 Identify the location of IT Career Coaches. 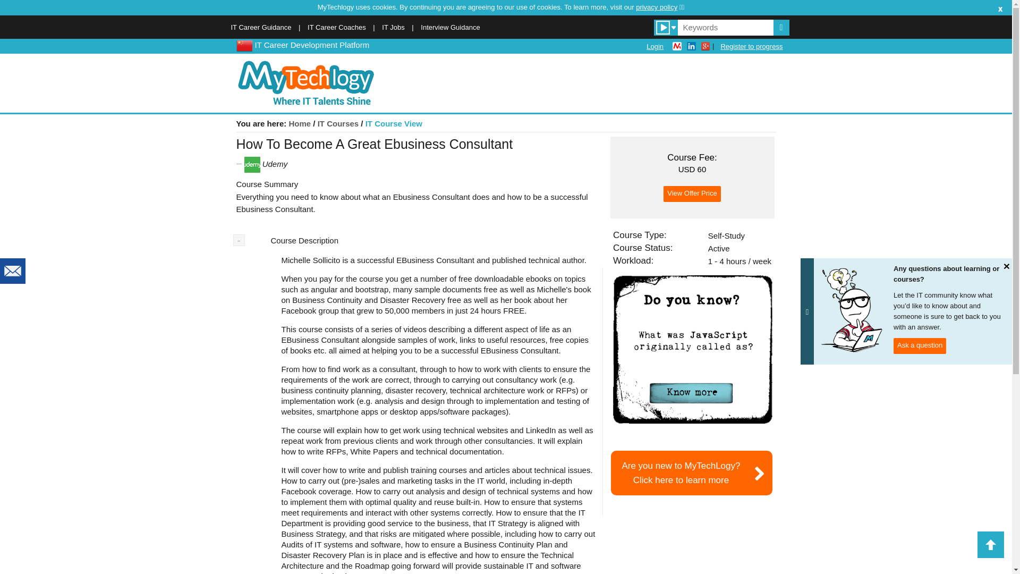
(692, 473).